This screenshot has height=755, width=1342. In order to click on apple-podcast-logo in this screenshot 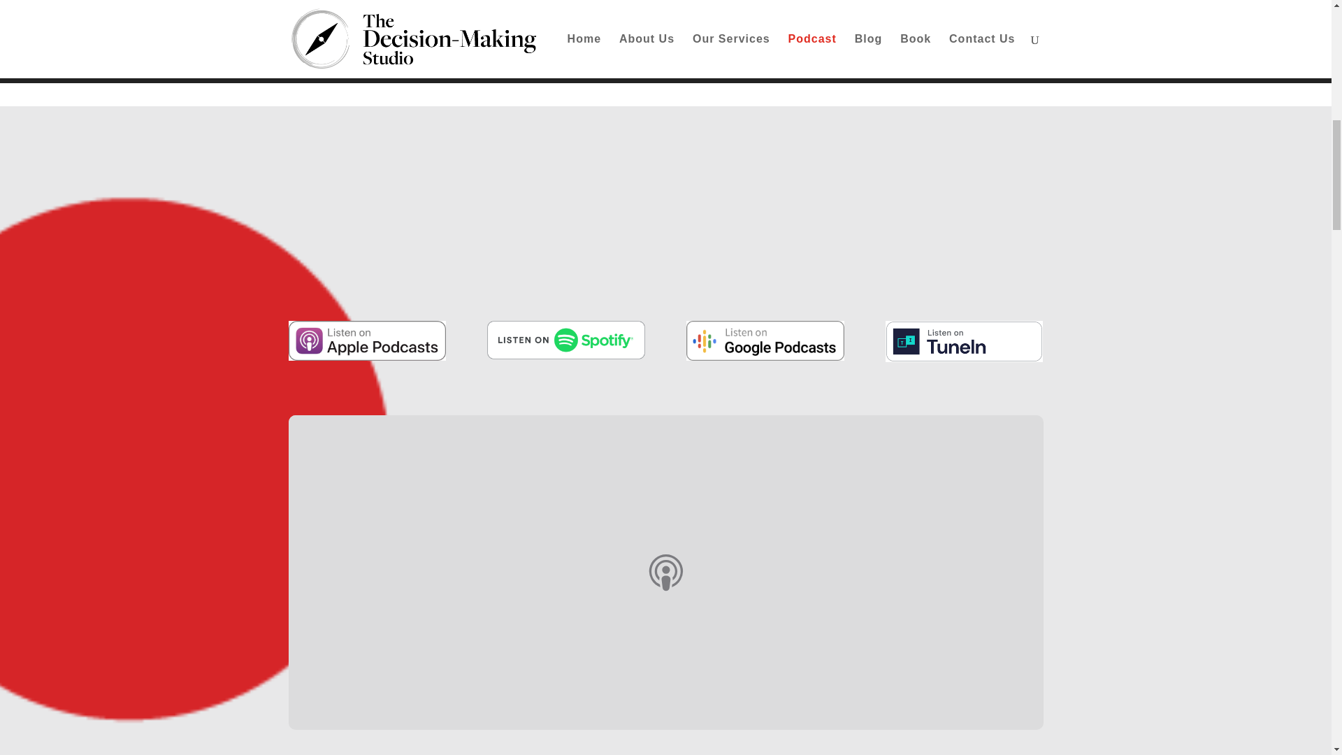, I will do `click(366, 341)`.